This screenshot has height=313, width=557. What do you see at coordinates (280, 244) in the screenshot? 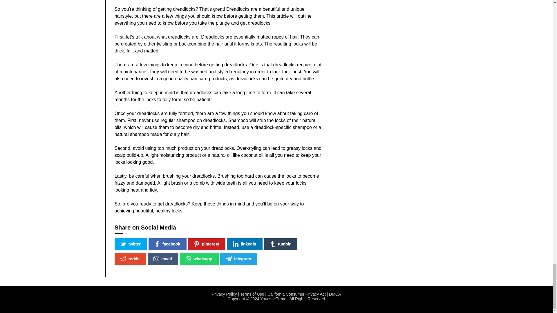
I see `tumblr` at bounding box center [280, 244].